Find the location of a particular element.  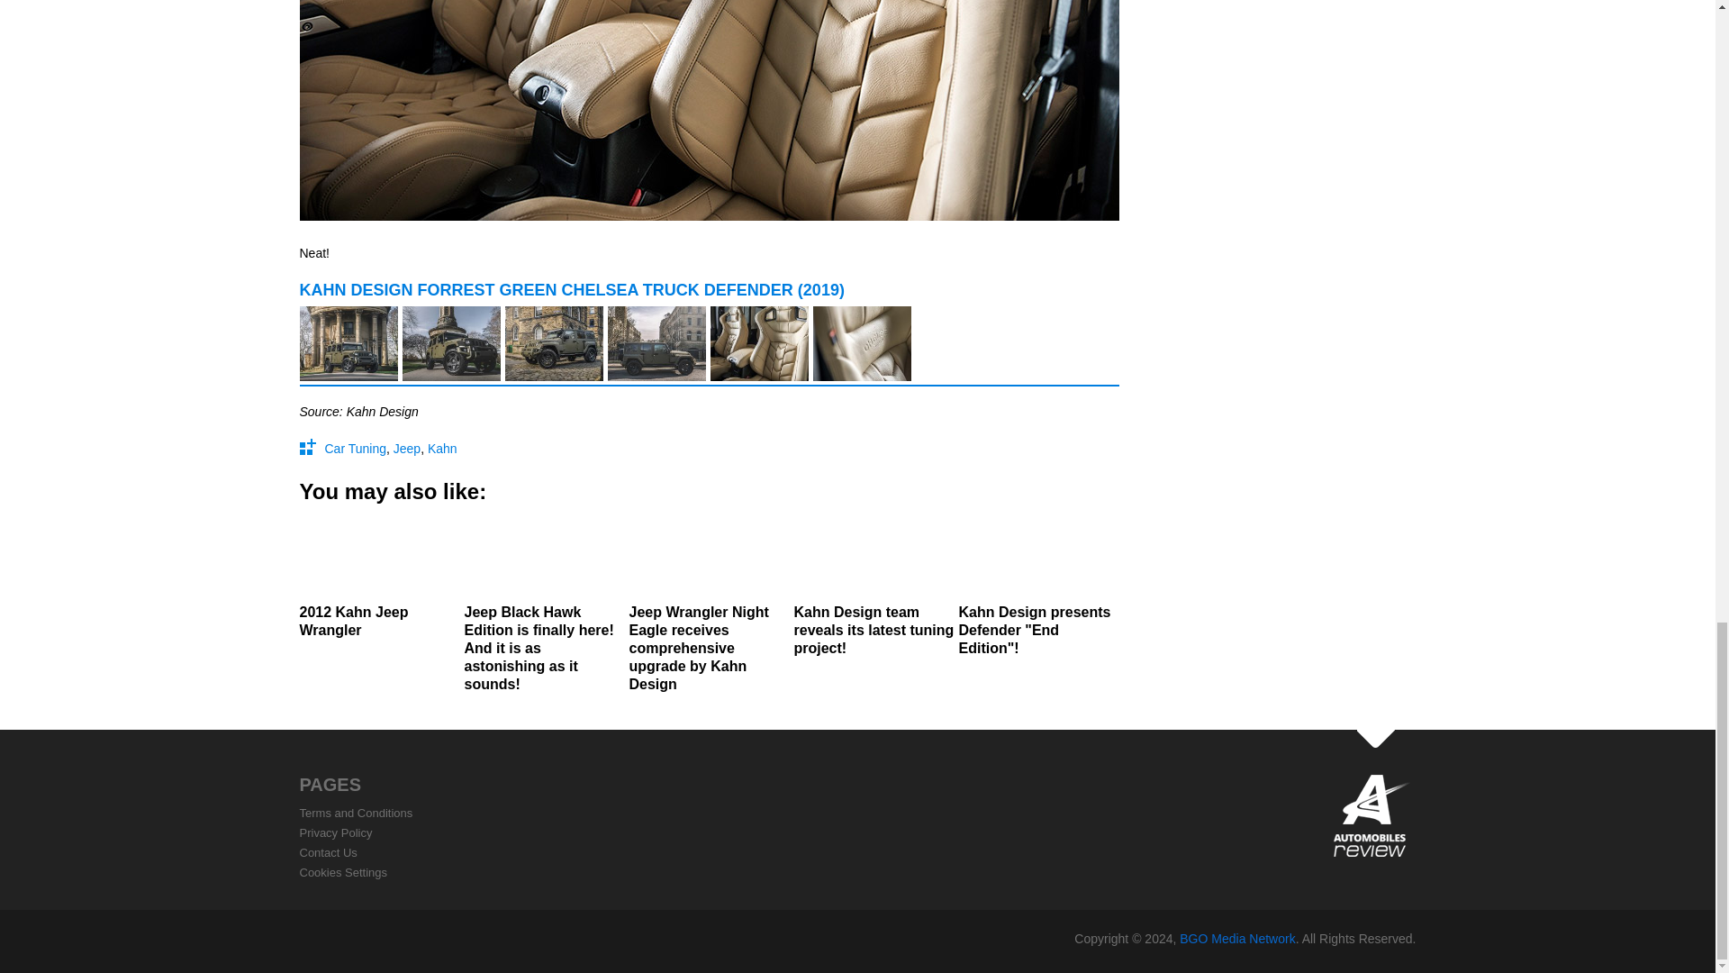

Contact Us is located at coordinates (328, 852).